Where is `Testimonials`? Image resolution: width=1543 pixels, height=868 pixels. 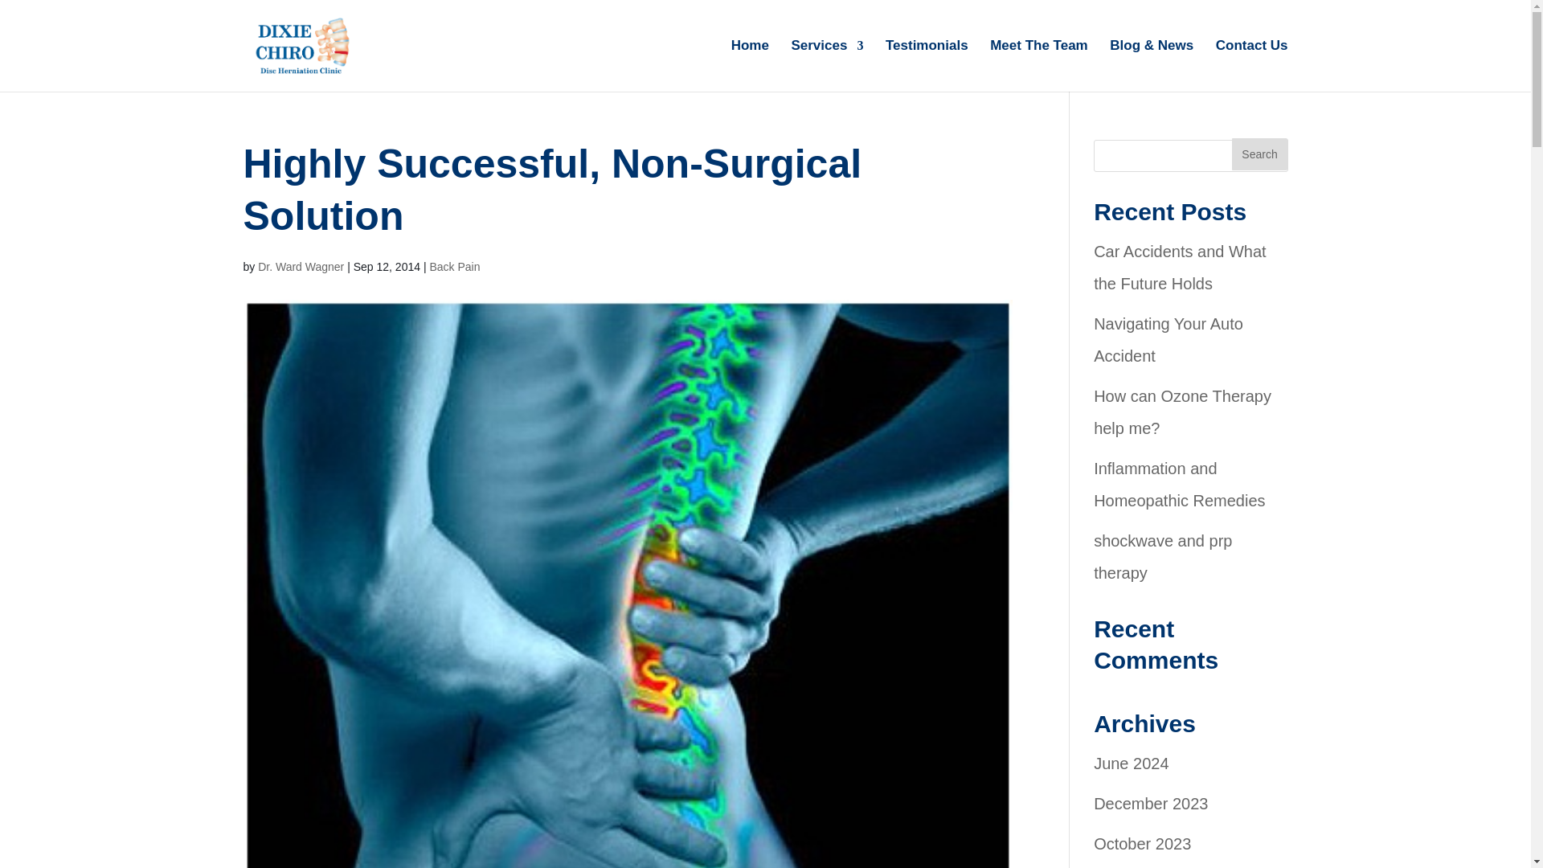 Testimonials is located at coordinates (927, 66).